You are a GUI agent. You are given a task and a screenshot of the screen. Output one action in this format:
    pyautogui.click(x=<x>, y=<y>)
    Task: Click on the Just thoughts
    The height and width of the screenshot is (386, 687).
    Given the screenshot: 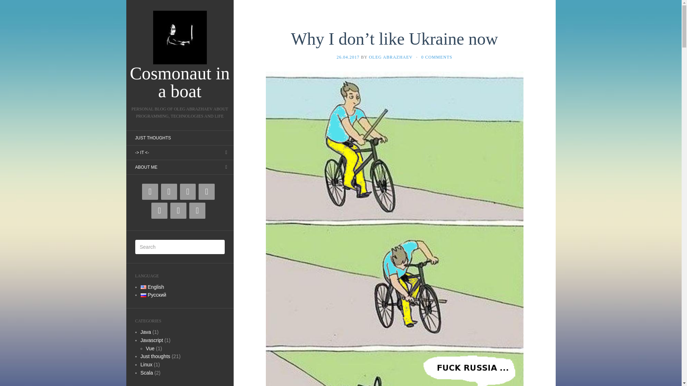 What is the action you would take?
    pyautogui.click(x=155, y=356)
    